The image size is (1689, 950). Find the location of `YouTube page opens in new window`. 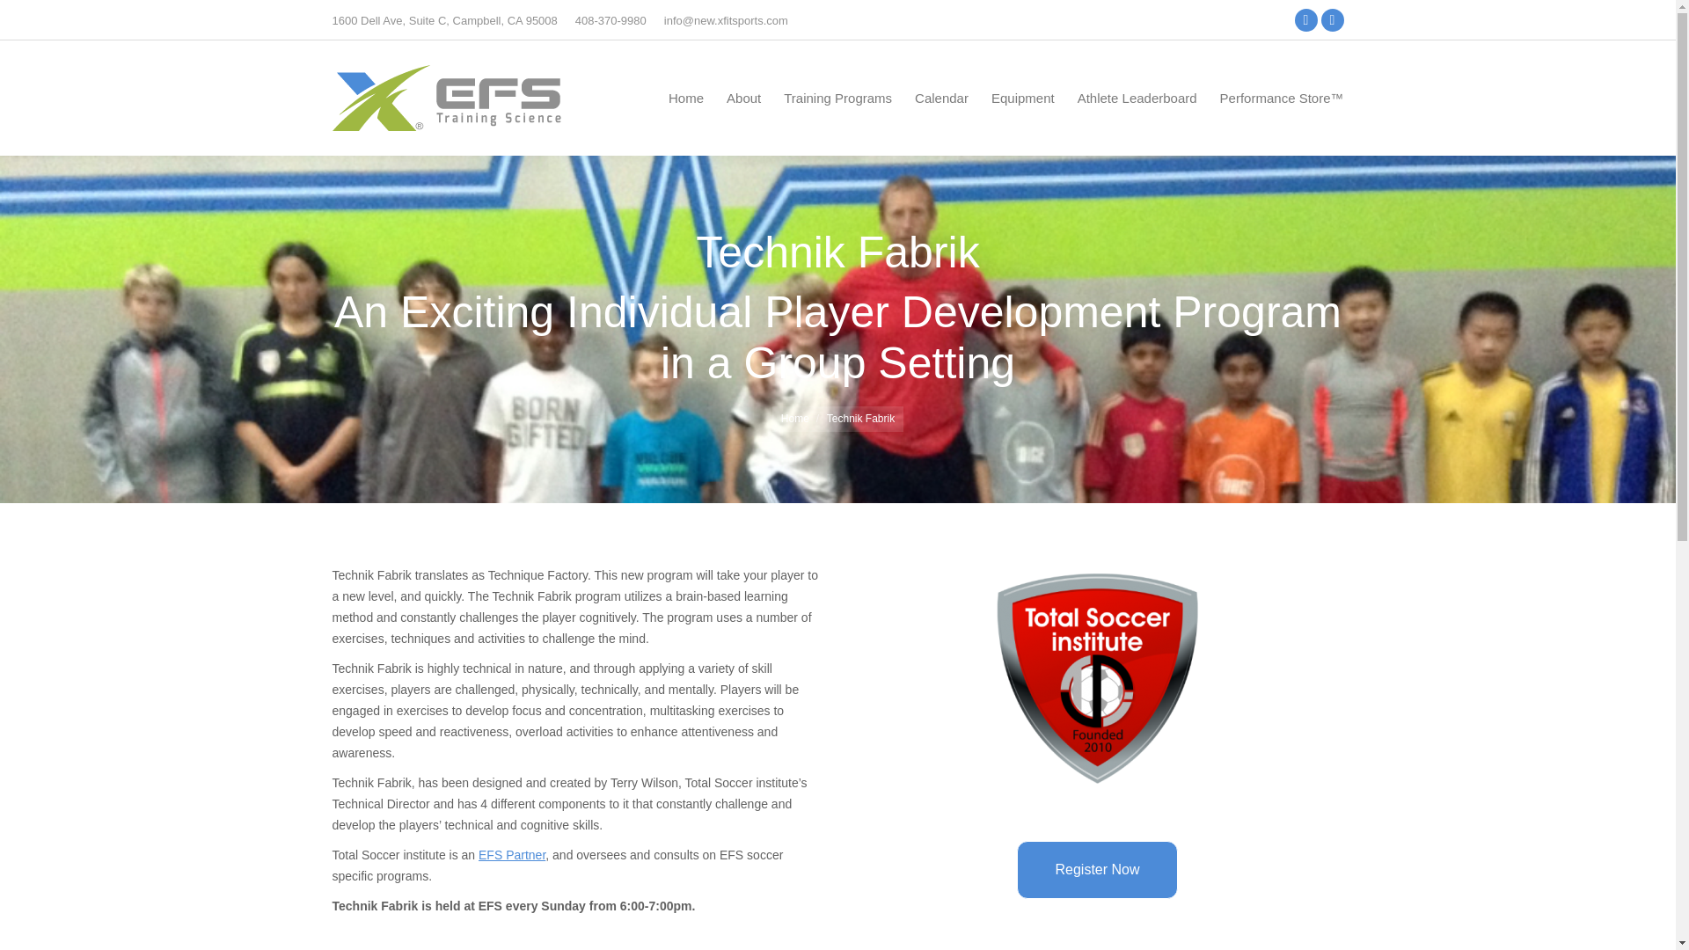

YouTube page opens in new window is located at coordinates (1332, 19).